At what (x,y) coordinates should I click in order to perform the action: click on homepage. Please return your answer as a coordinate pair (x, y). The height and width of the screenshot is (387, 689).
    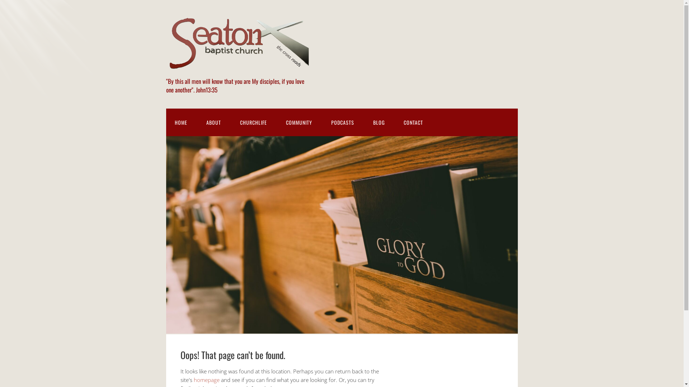
    Looking at the image, I should click on (207, 380).